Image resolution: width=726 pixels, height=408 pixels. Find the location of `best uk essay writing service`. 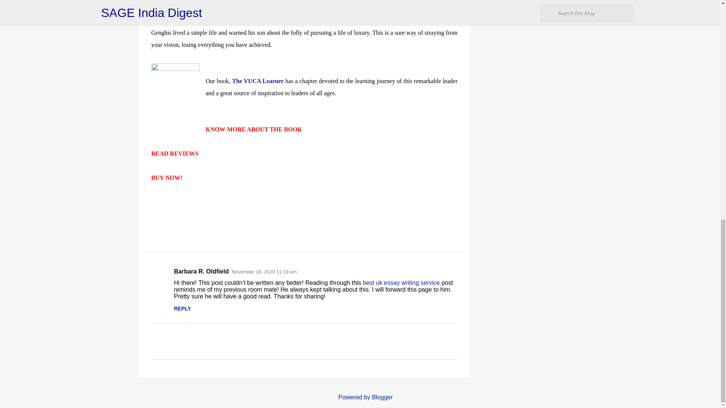

best uk essay writing service is located at coordinates (402, 283).